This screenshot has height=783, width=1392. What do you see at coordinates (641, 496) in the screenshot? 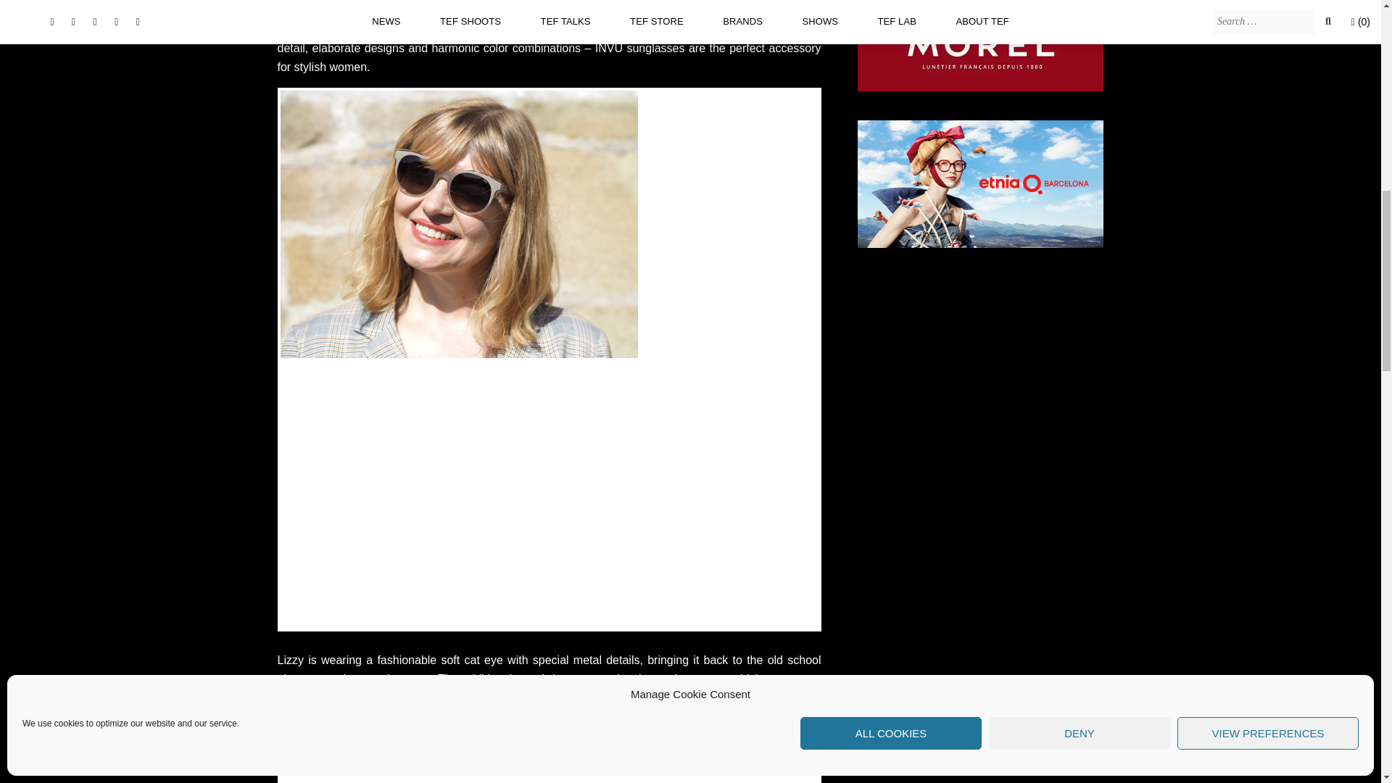
I see `OLYMPUS DIGITAL CAMERA` at bounding box center [641, 496].